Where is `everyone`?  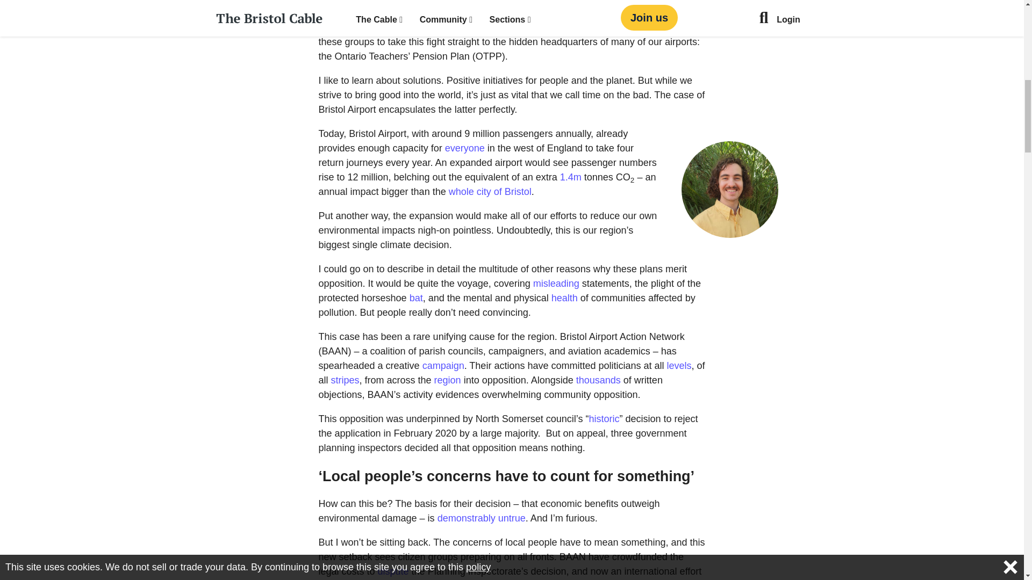 everyone is located at coordinates (464, 148).